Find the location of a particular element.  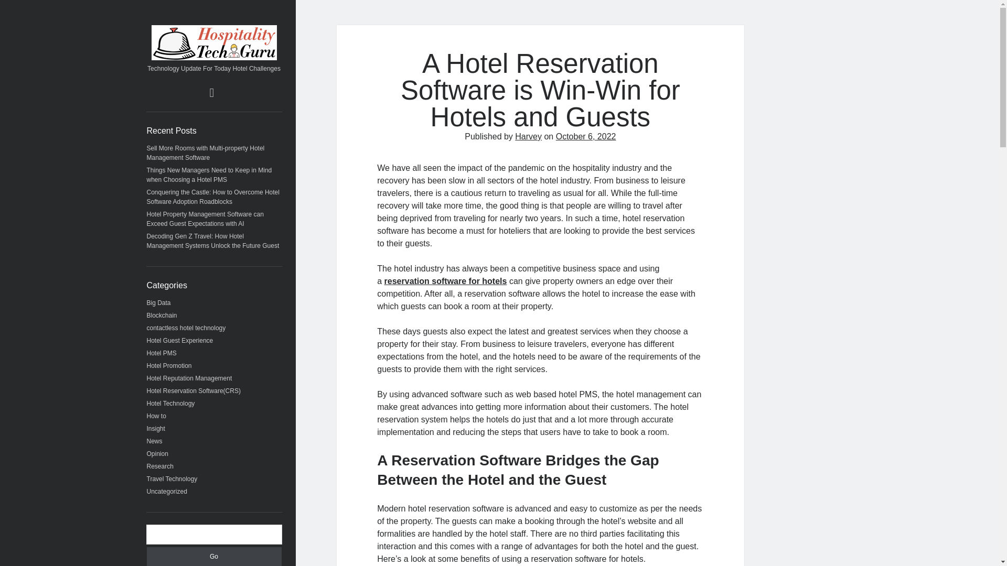

Opinion is located at coordinates (157, 453).